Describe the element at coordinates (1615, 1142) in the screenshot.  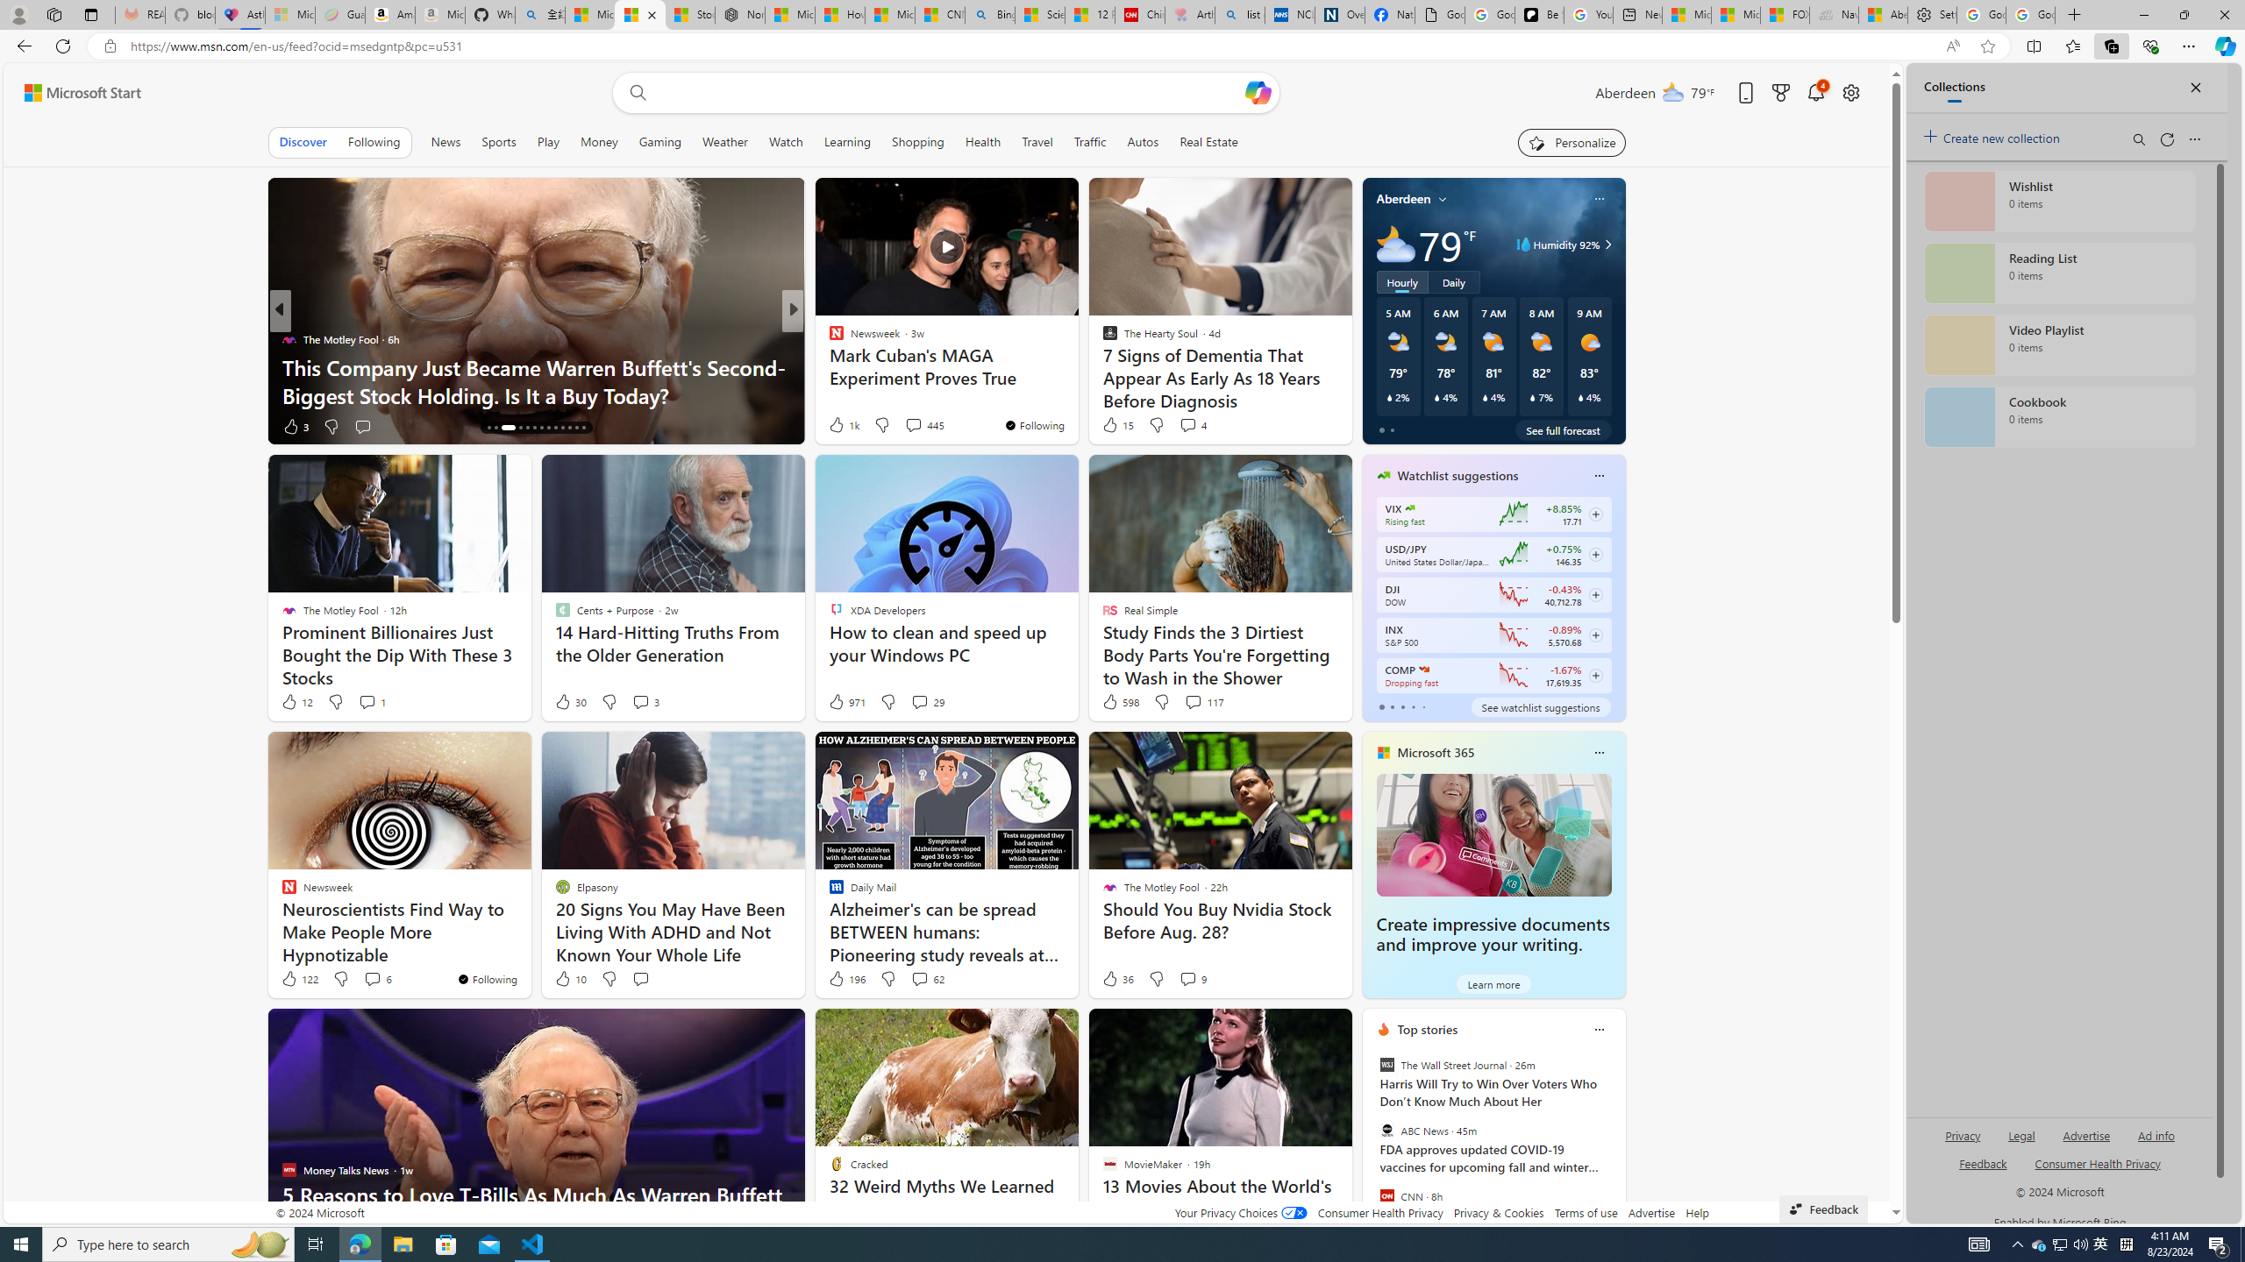
I see `next` at that location.